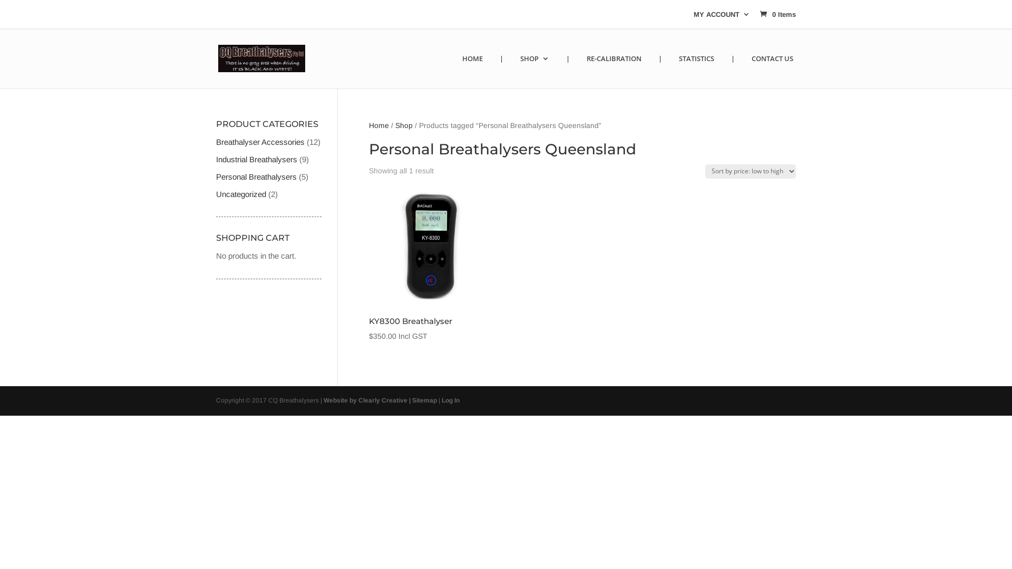 Image resolution: width=1012 pixels, height=569 pixels. Describe the element at coordinates (660, 72) in the screenshot. I see `|` at that location.